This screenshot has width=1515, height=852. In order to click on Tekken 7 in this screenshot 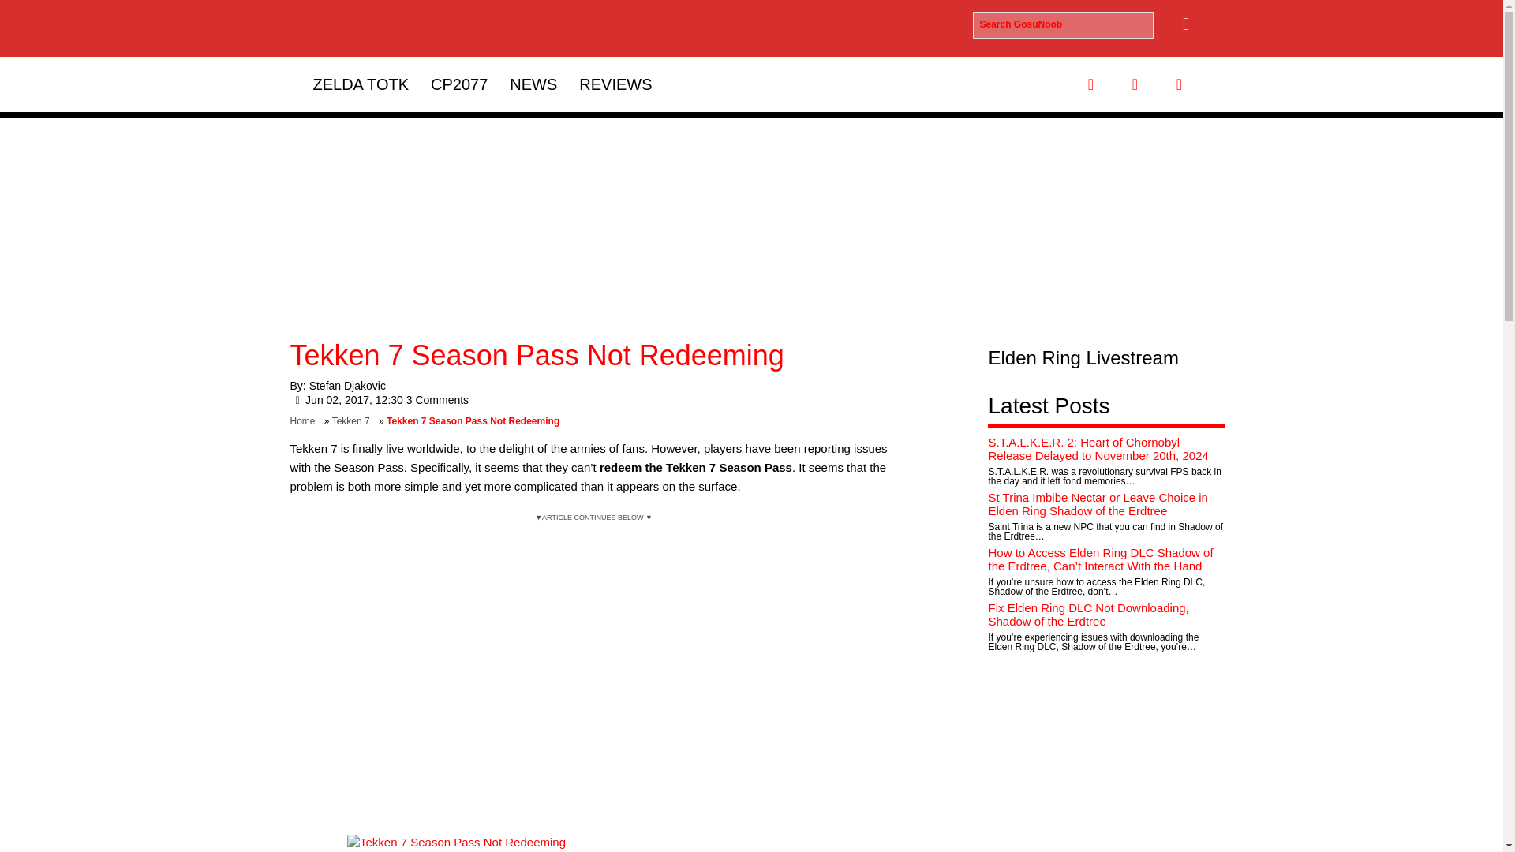, I will do `click(353, 421)`.